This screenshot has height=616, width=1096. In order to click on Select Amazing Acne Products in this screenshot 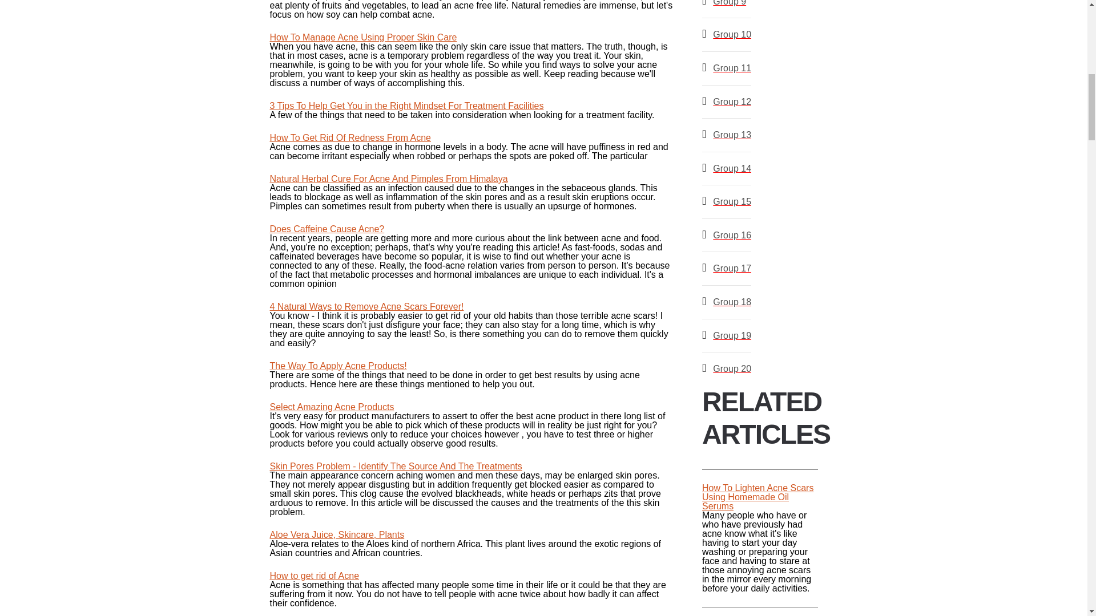, I will do `click(331, 407)`.